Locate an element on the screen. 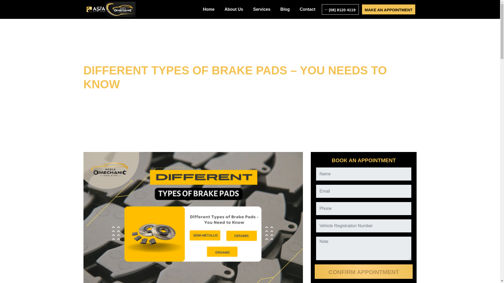  Home is located at coordinates (208, 9).